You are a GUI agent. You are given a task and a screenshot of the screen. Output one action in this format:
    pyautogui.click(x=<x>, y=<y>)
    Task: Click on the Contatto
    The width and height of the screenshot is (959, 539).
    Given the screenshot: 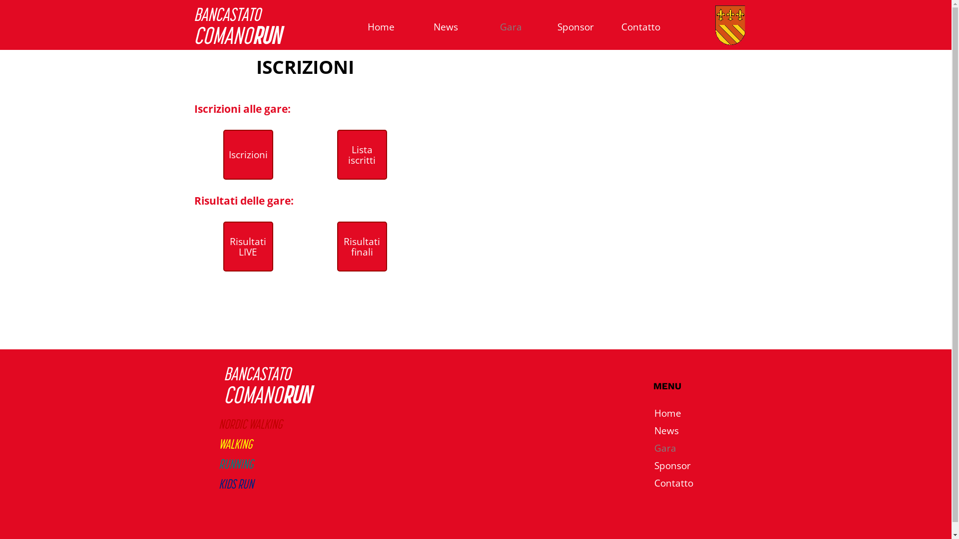 What is the action you would take?
    pyautogui.click(x=687, y=483)
    